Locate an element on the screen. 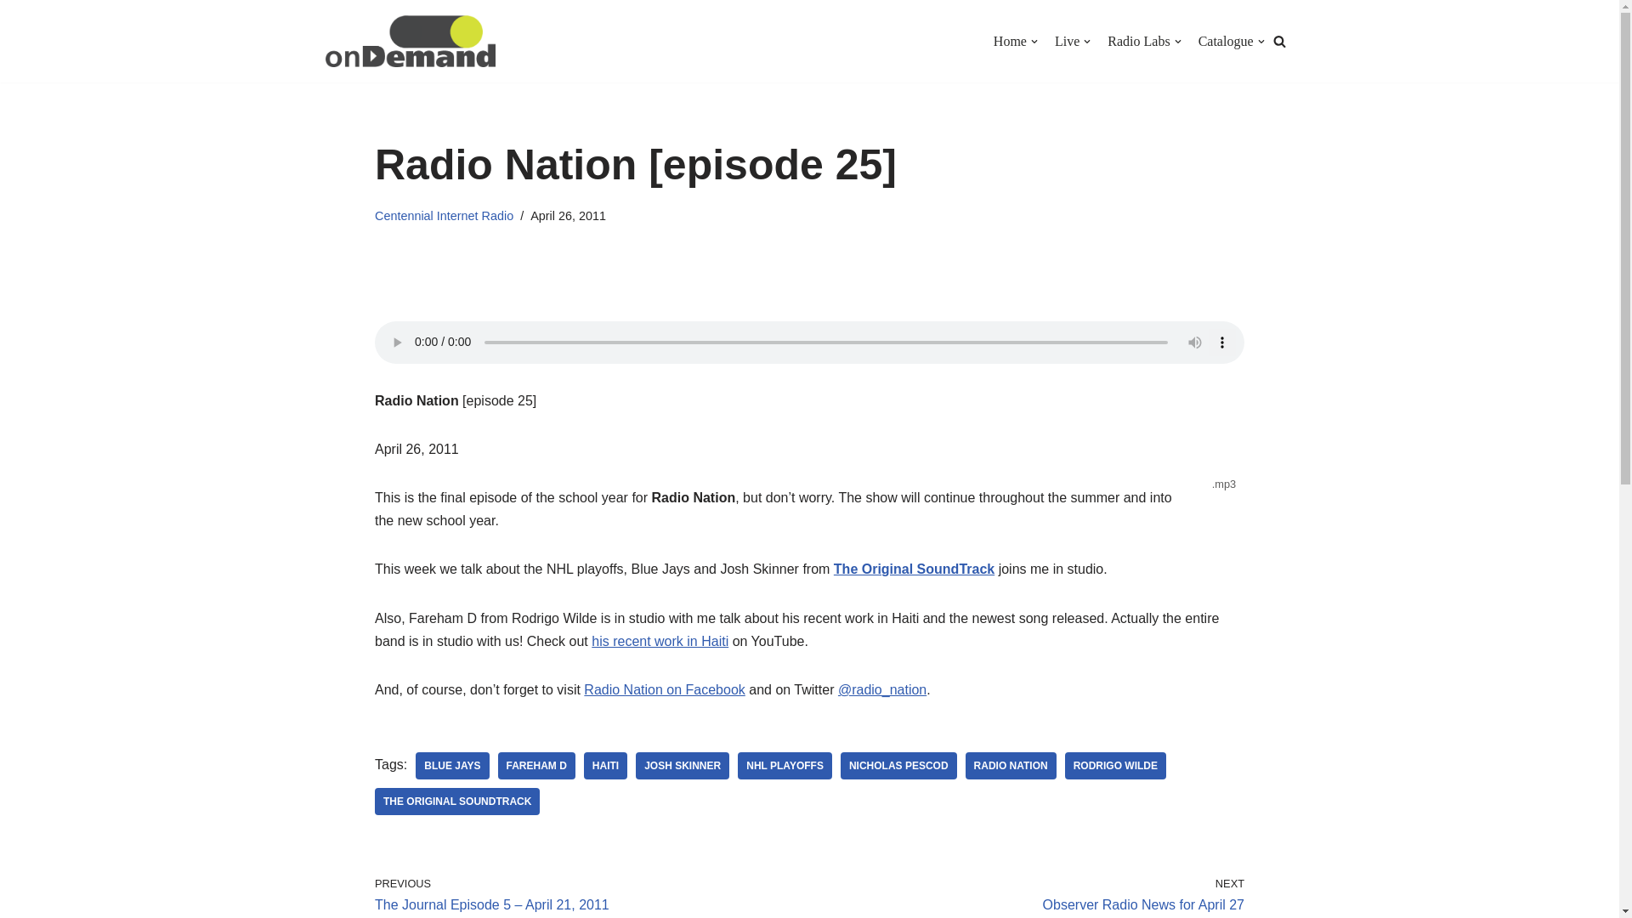 The width and height of the screenshot is (1632, 918). Radio Nation is located at coordinates (1011, 765).